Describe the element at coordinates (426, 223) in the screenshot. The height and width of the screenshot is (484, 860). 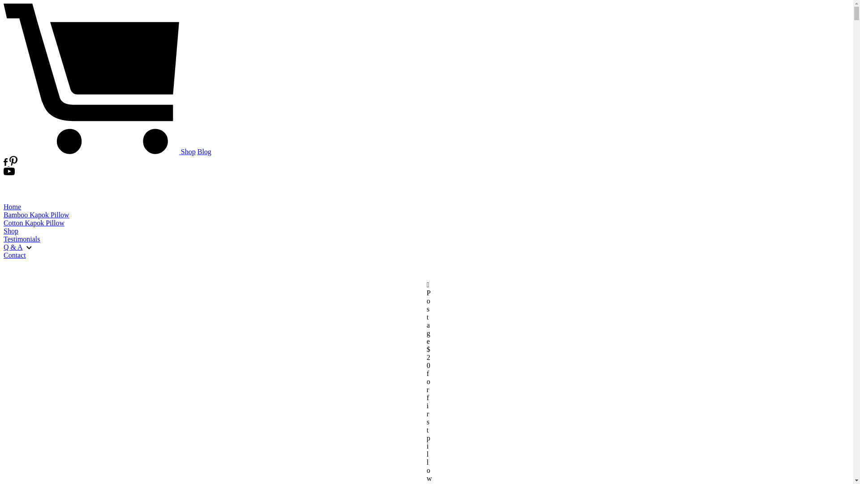
I see `Cotton Kapok Pillow` at that location.